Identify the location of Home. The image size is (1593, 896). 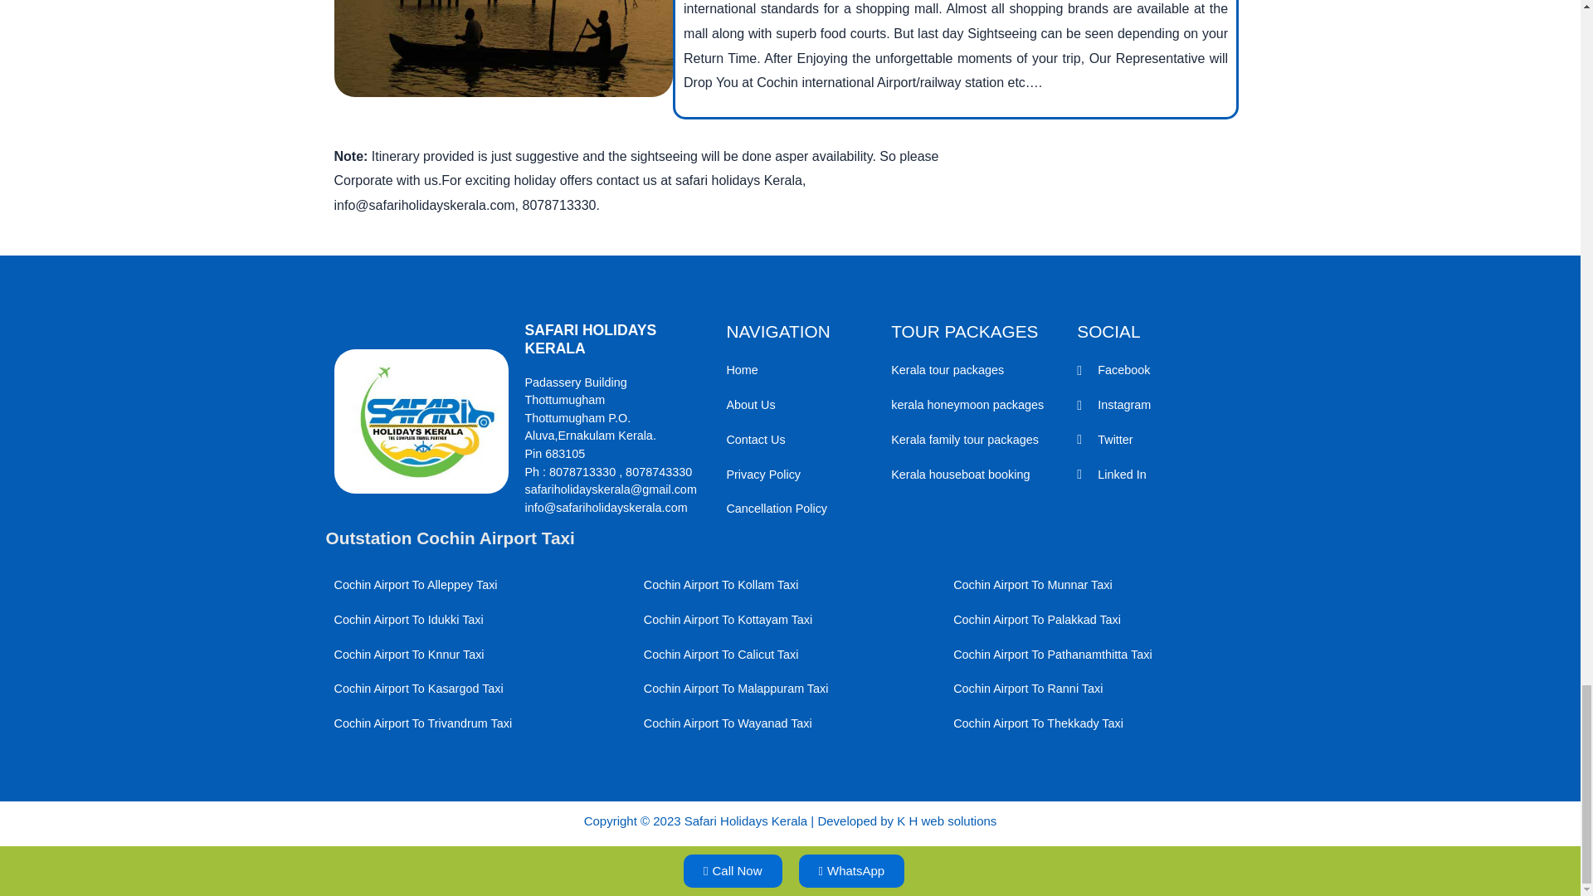
(800, 370).